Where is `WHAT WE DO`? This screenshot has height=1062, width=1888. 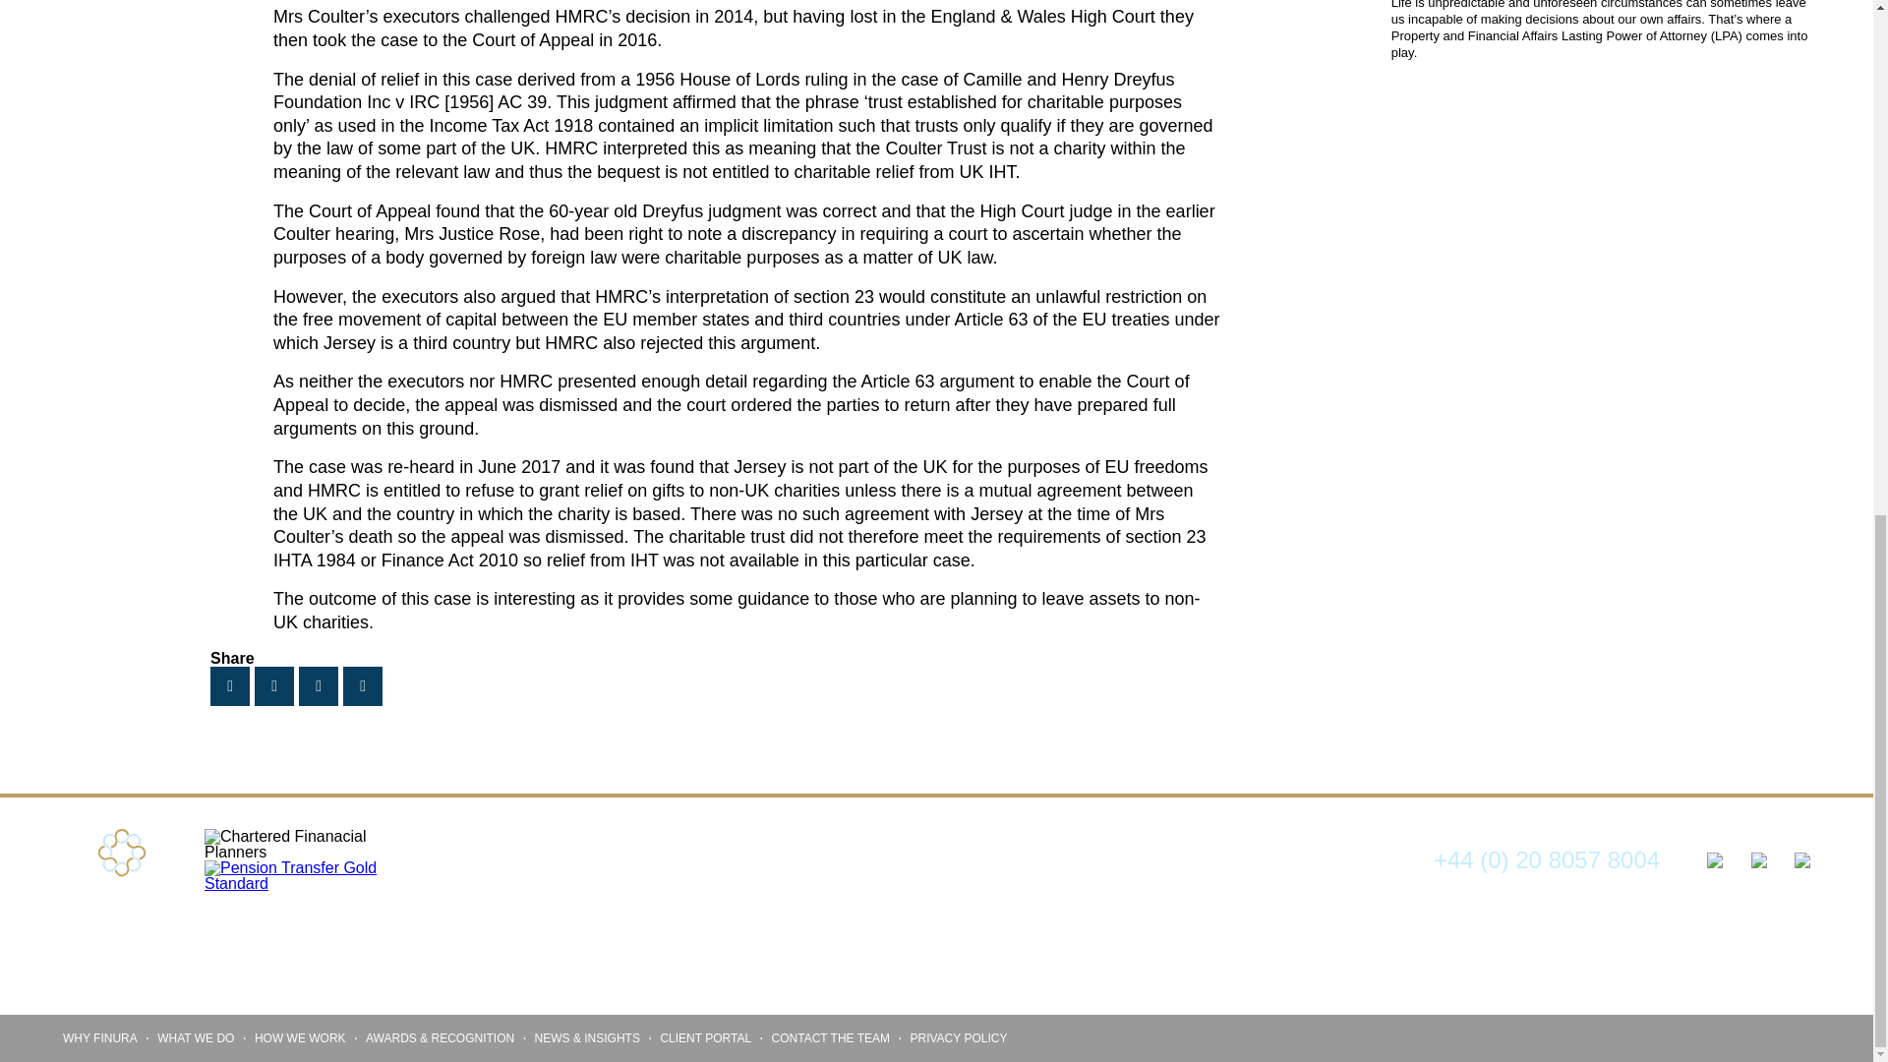 WHAT WE DO is located at coordinates (195, 1037).